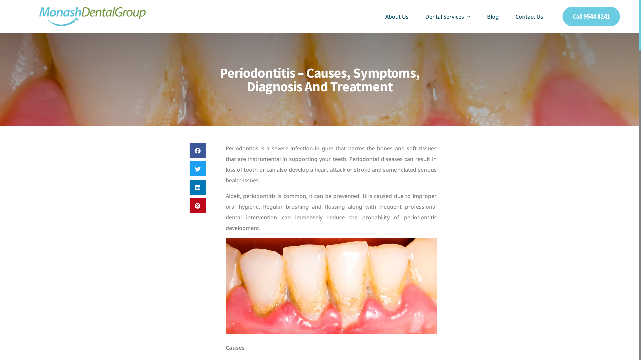  I want to click on Blog, so click(493, 17).